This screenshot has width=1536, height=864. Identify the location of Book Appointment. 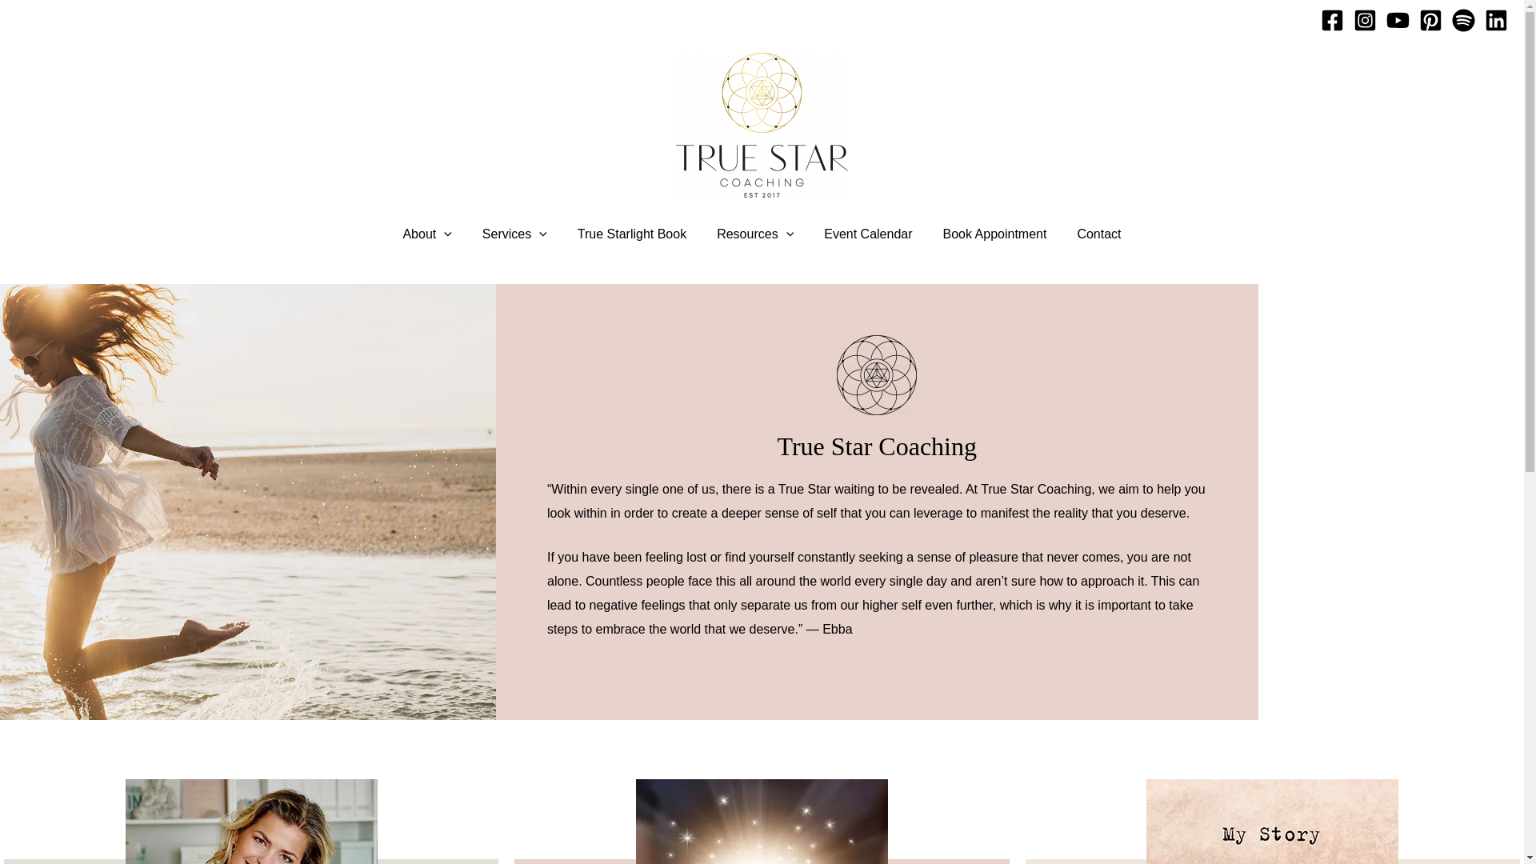
(995, 234).